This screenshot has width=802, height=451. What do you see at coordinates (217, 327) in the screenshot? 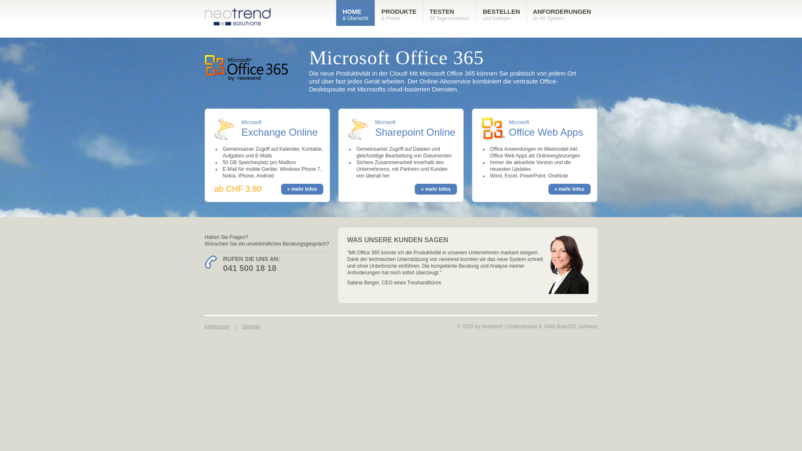
I see `Impressum` at bounding box center [217, 327].